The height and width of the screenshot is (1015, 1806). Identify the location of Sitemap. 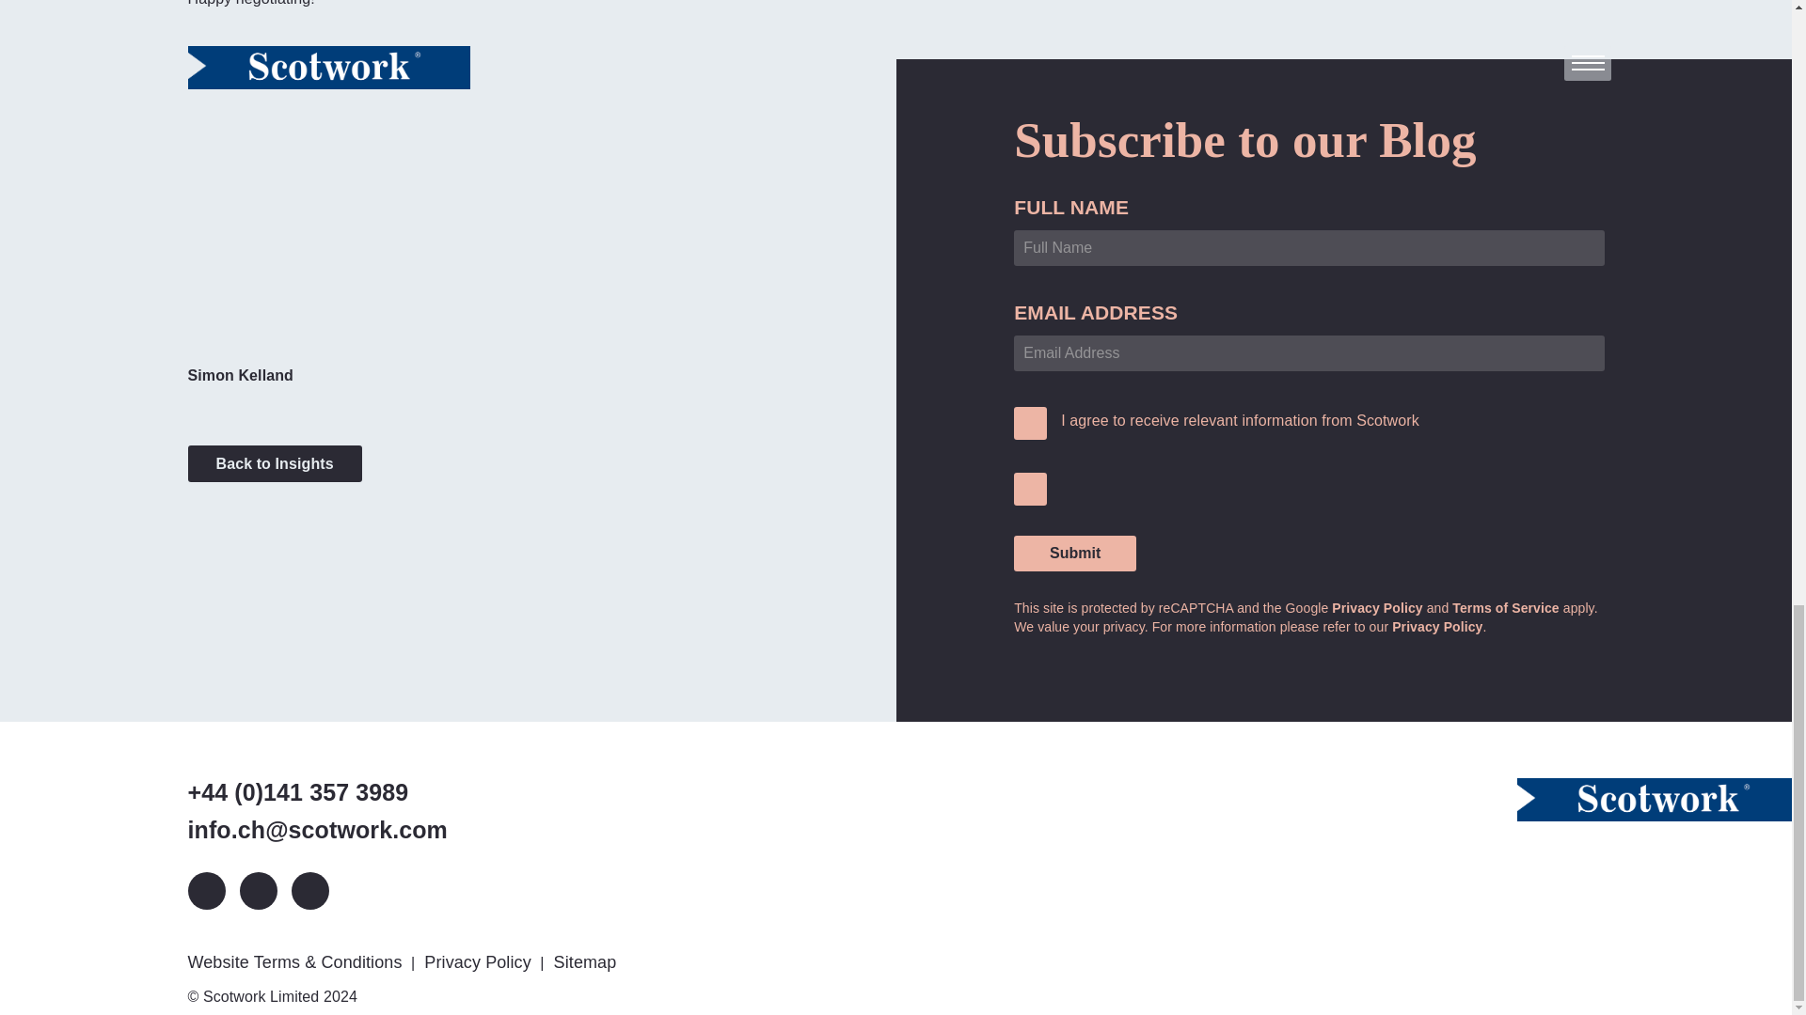
(587, 961).